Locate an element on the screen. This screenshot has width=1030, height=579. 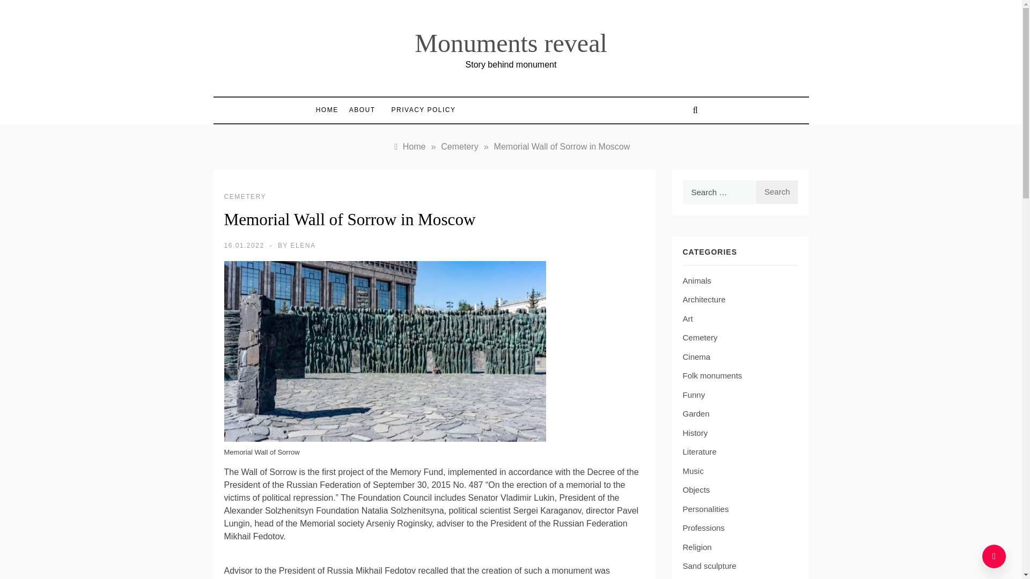
Animals is located at coordinates (696, 280).